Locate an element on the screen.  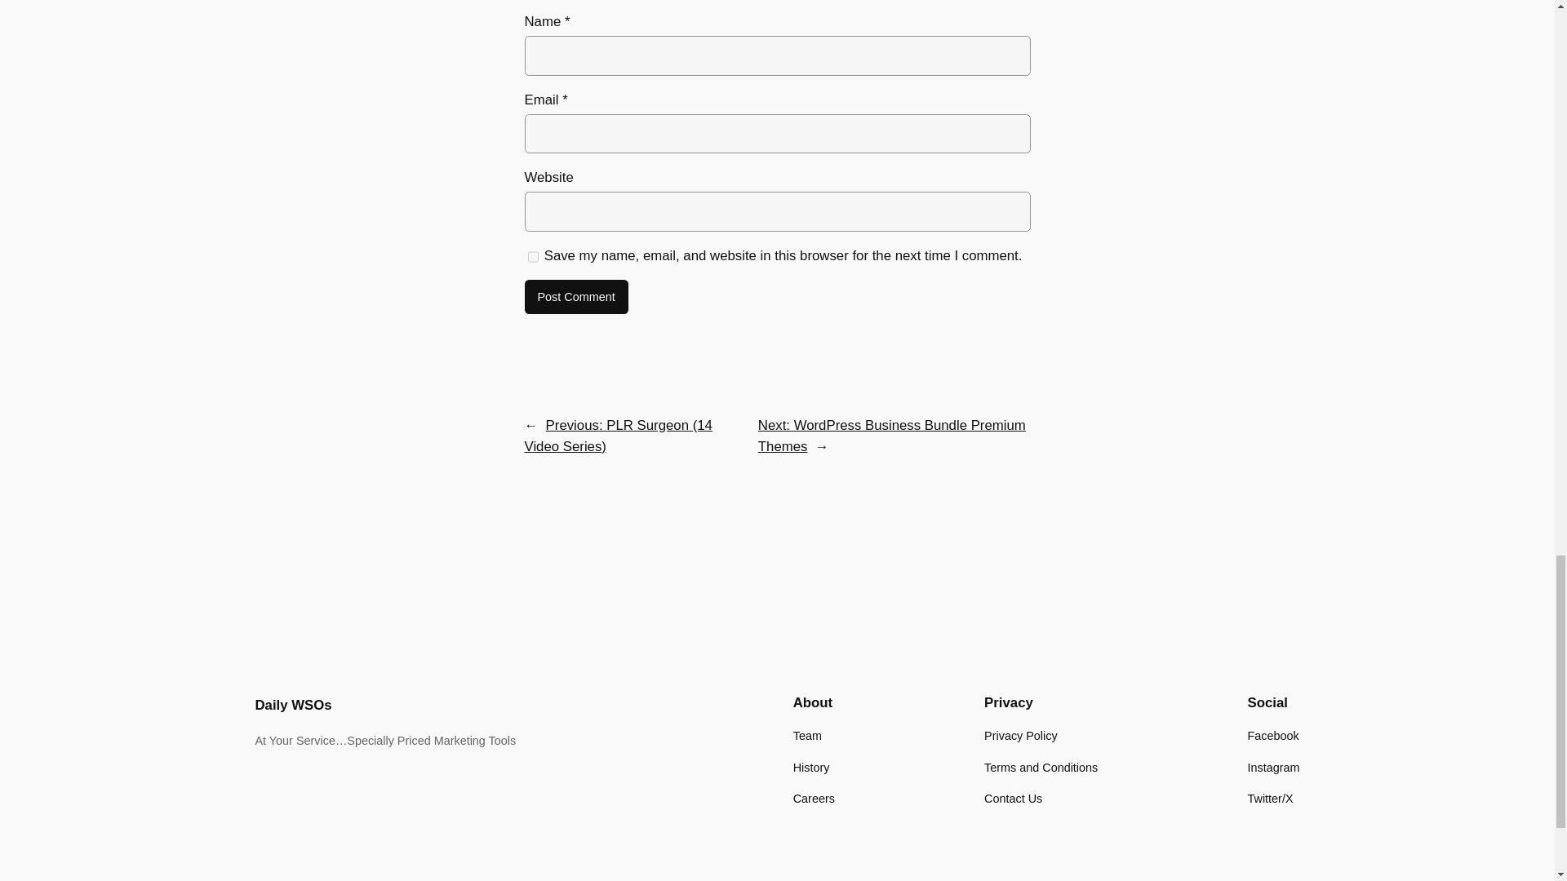
Privacy Policy is located at coordinates (1020, 736).